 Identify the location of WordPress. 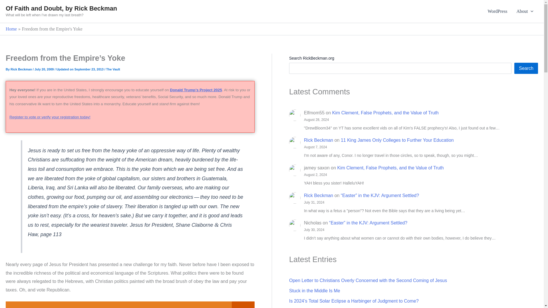
(497, 11).